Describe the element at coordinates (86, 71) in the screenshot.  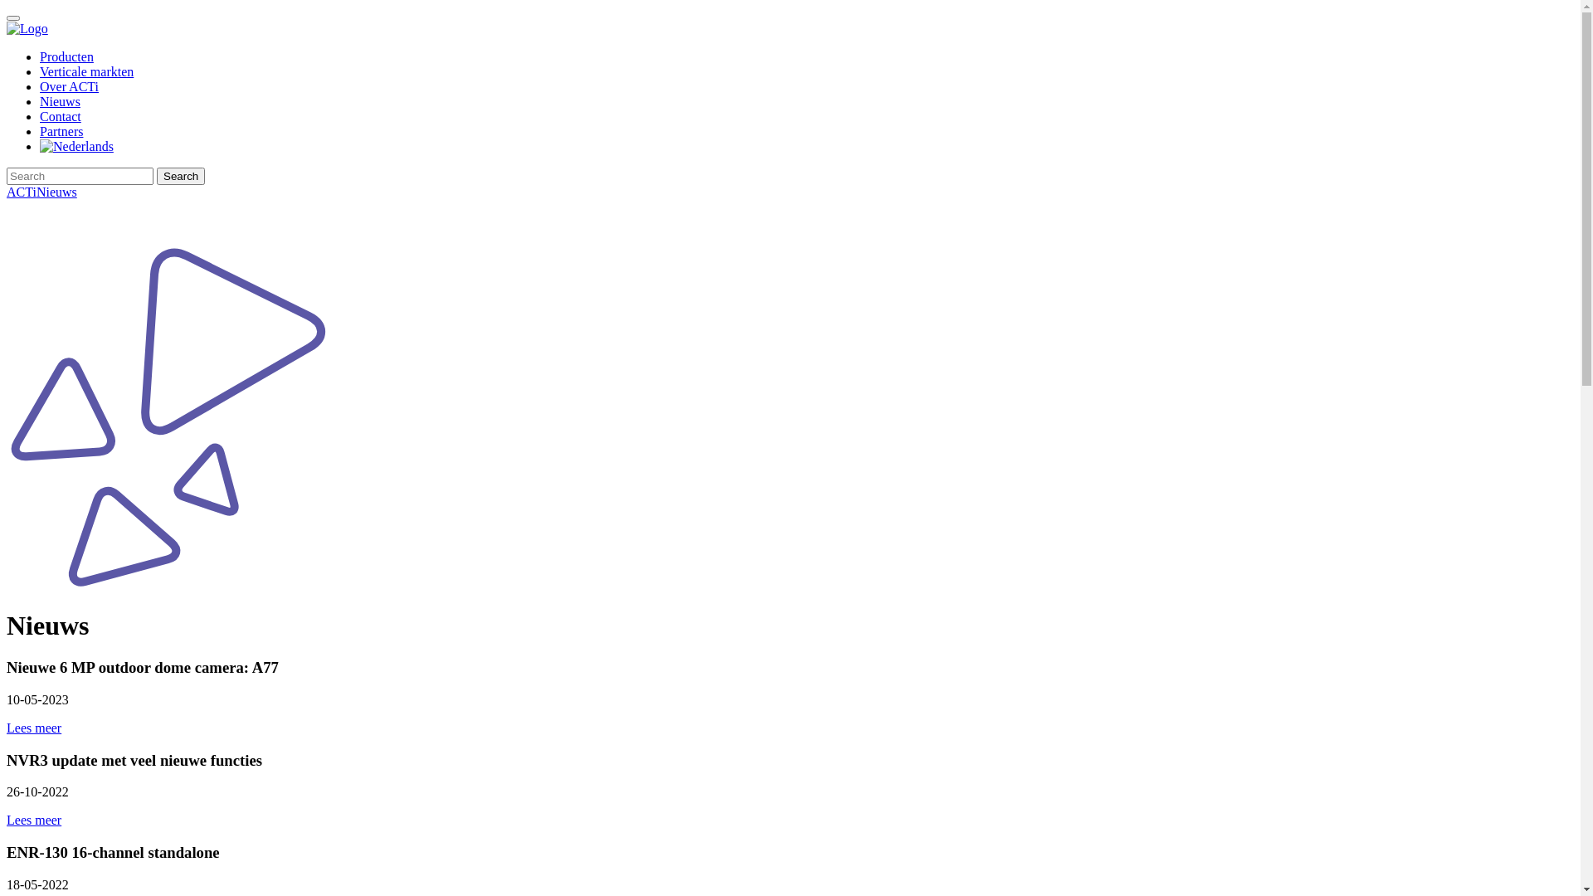
I see `Verticale markten` at that location.